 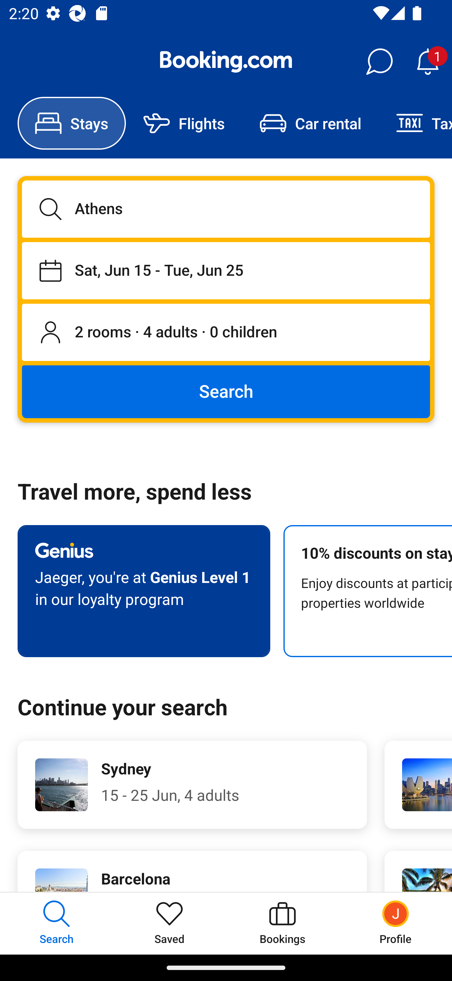 What do you see at coordinates (72, 123) in the screenshot?
I see `Stays` at bounding box center [72, 123].